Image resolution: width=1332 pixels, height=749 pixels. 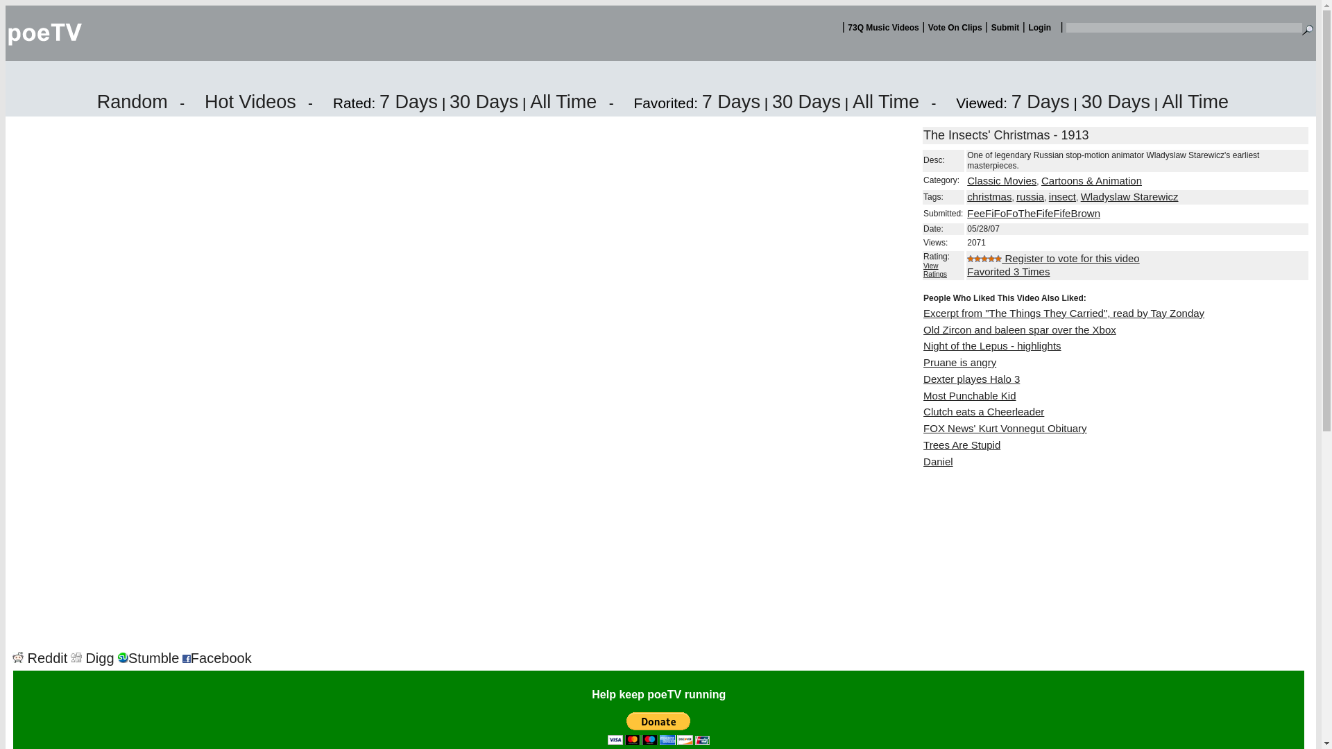 What do you see at coordinates (959, 362) in the screenshot?
I see `Pruane is angry` at bounding box center [959, 362].